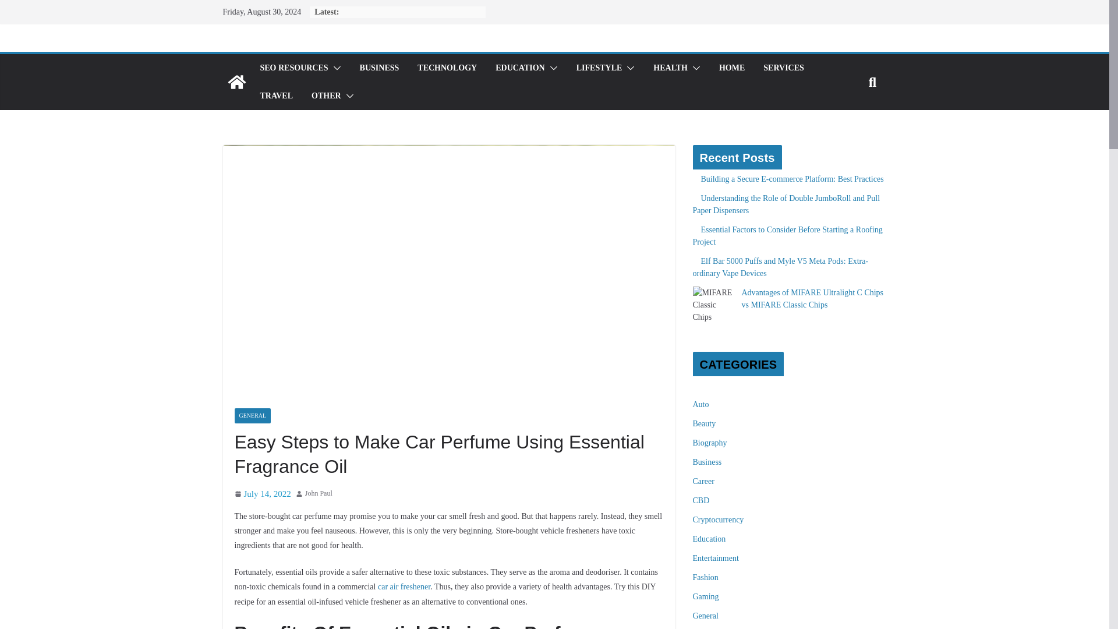  What do you see at coordinates (404, 587) in the screenshot?
I see `car air freshener` at bounding box center [404, 587].